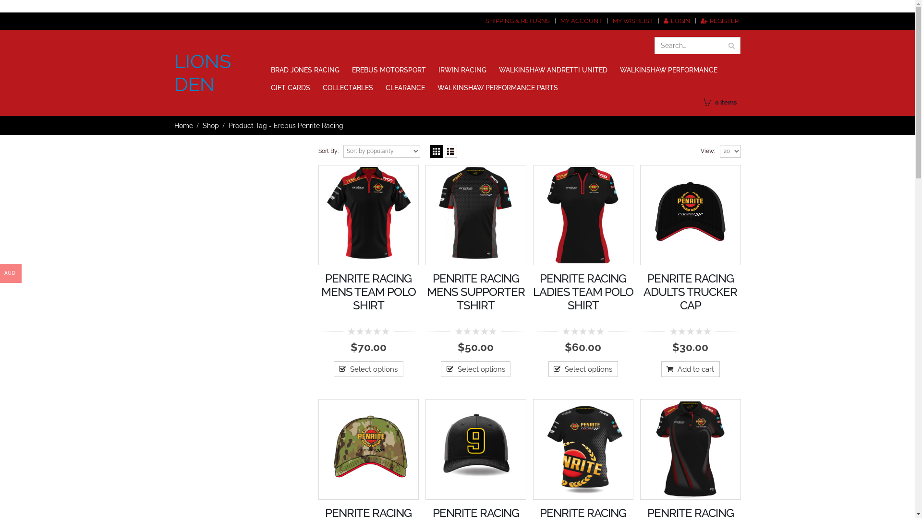  Describe the element at coordinates (732, 45) in the screenshot. I see `Search` at that location.